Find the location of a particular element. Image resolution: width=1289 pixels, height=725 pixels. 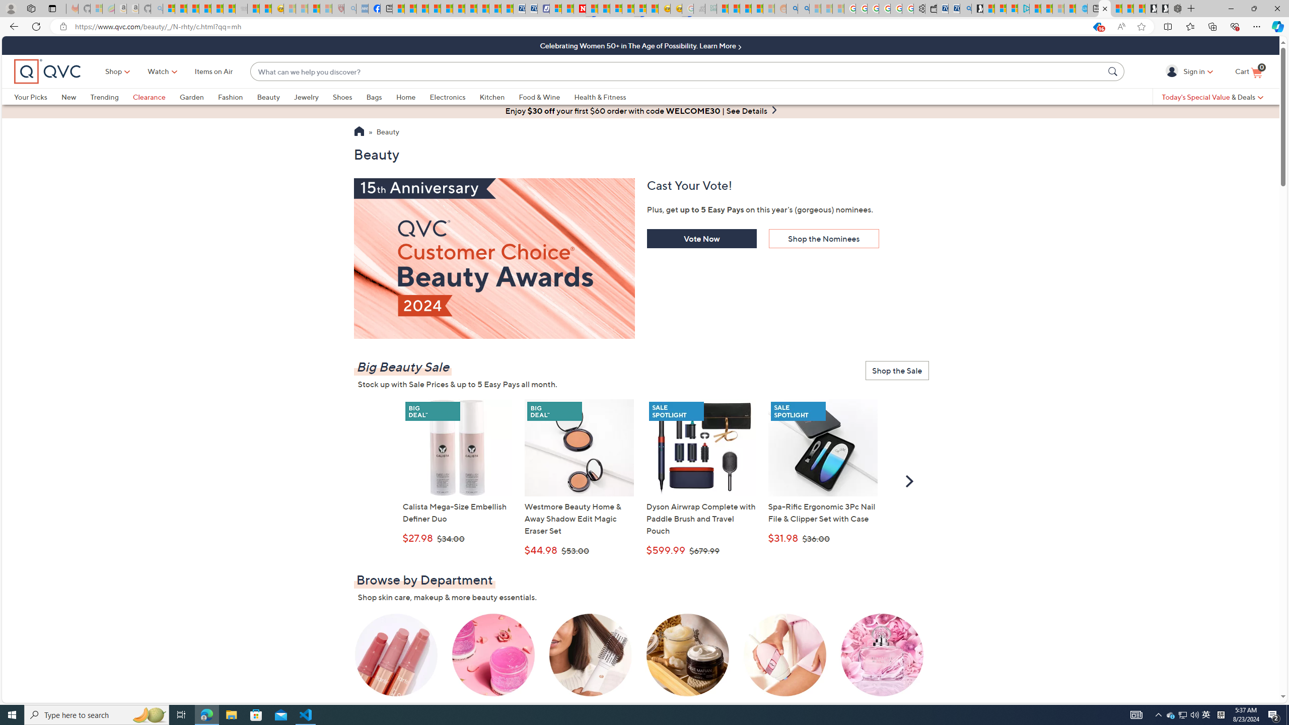

Nordace - Nordace Siena Is Not An Ordinary Backpack is located at coordinates (1174, 9).